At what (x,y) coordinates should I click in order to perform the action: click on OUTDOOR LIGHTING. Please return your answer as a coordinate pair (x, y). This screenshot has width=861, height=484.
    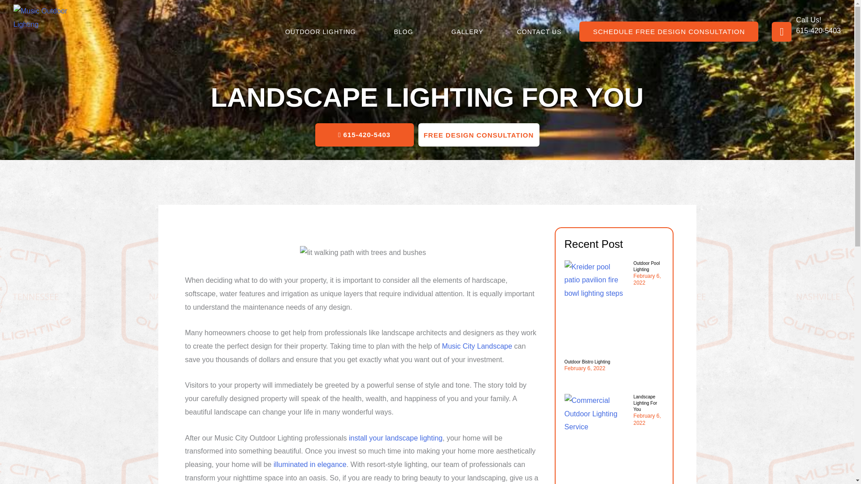
    Looking at the image, I should click on (323, 31).